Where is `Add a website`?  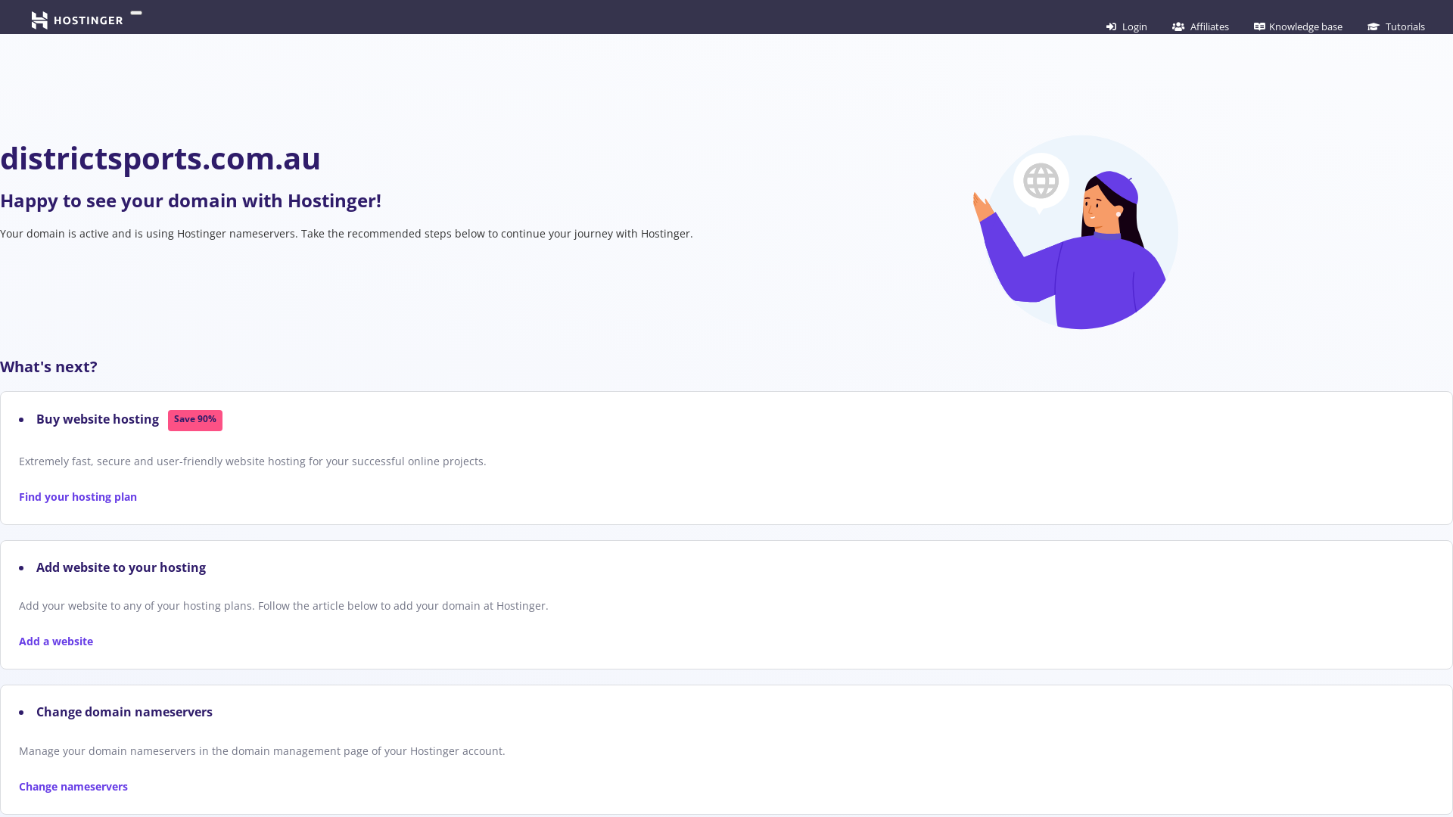
Add a website is located at coordinates (56, 641).